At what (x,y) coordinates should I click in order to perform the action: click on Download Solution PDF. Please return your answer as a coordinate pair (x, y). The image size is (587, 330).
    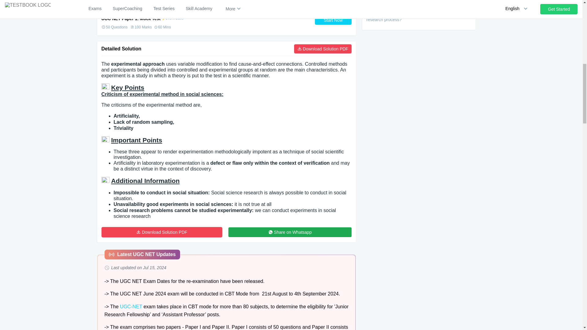
    Looking at the image, I should click on (323, 49).